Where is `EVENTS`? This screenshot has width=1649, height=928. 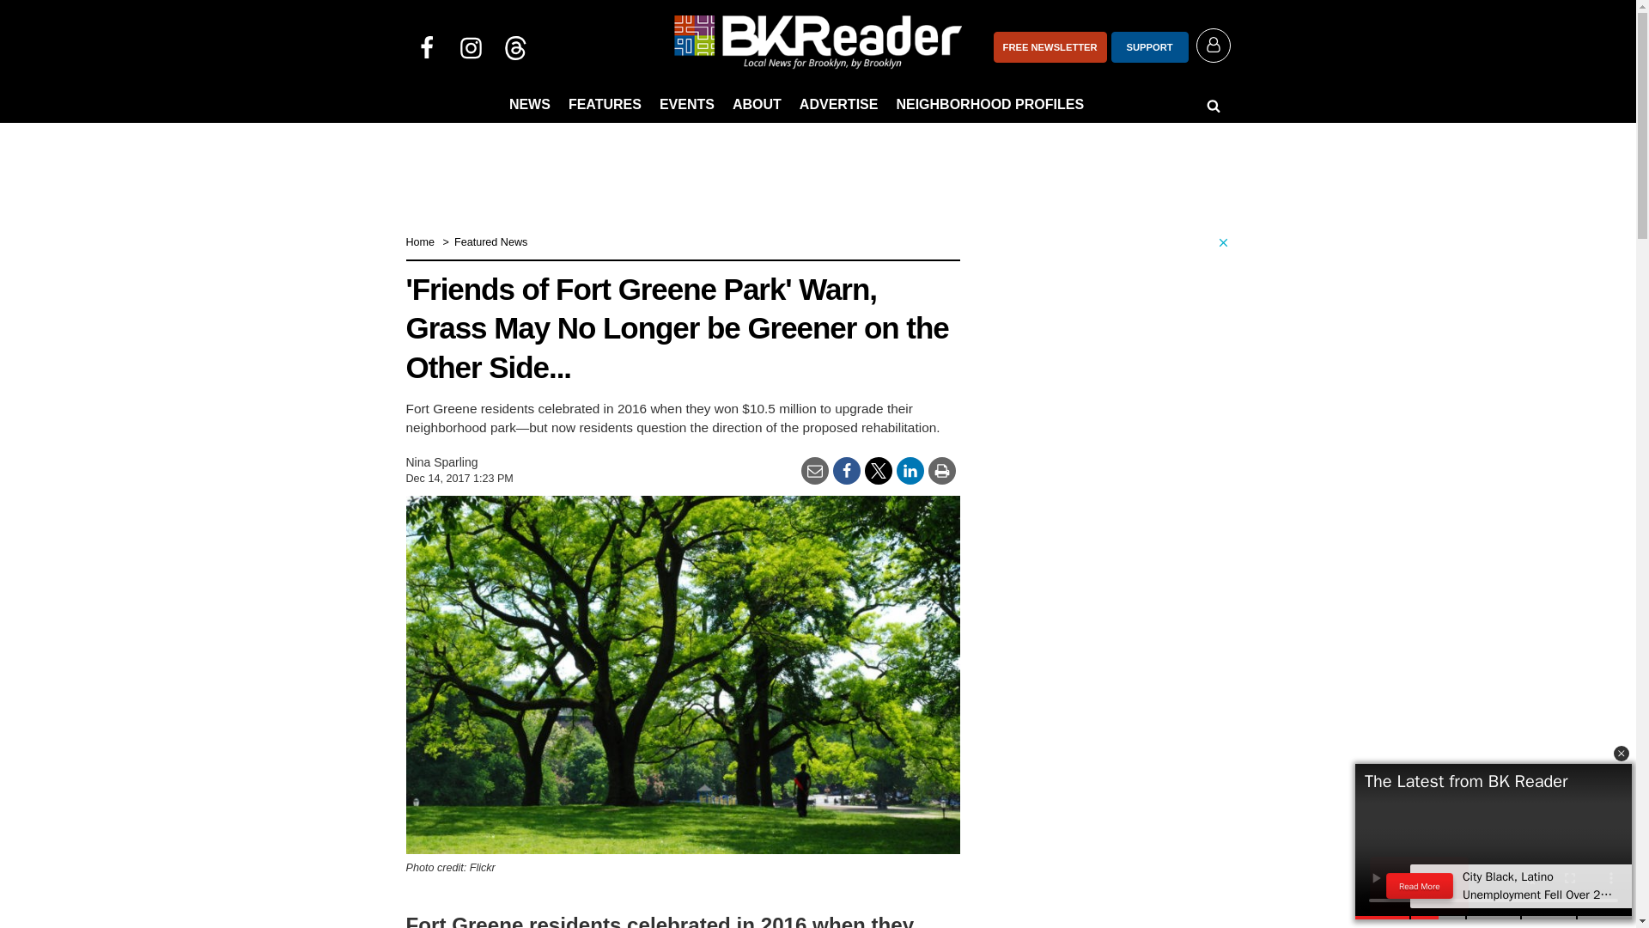
EVENTS is located at coordinates (687, 105).